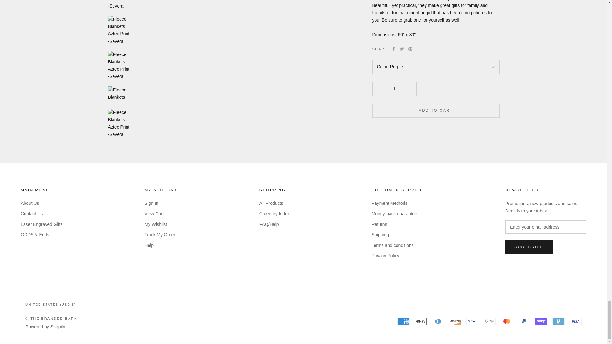 This screenshot has width=612, height=344. What do you see at coordinates (403, 321) in the screenshot?
I see `American Express` at bounding box center [403, 321].